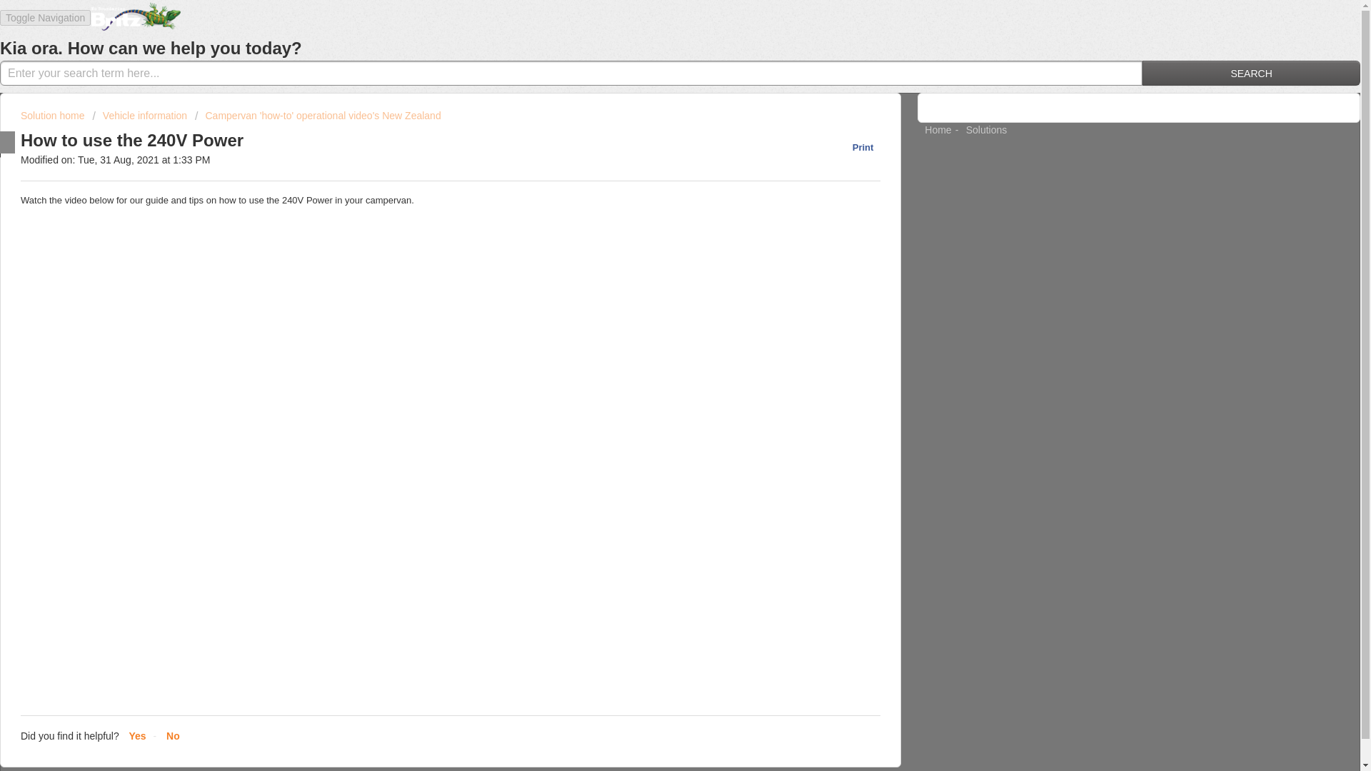 The image size is (1371, 771). I want to click on Vehicle information, so click(139, 116).